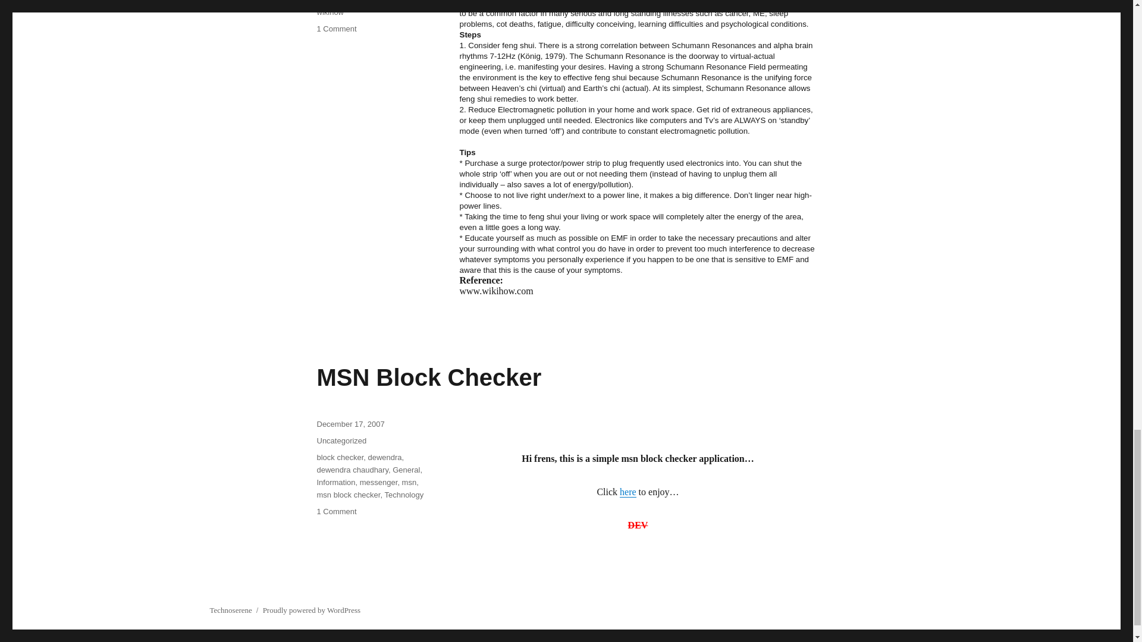 Image resolution: width=1142 pixels, height=642 pixels. Describe the element at coordinates (428, 377) in the screenshot. I see `MSN Block Checker` at that location.